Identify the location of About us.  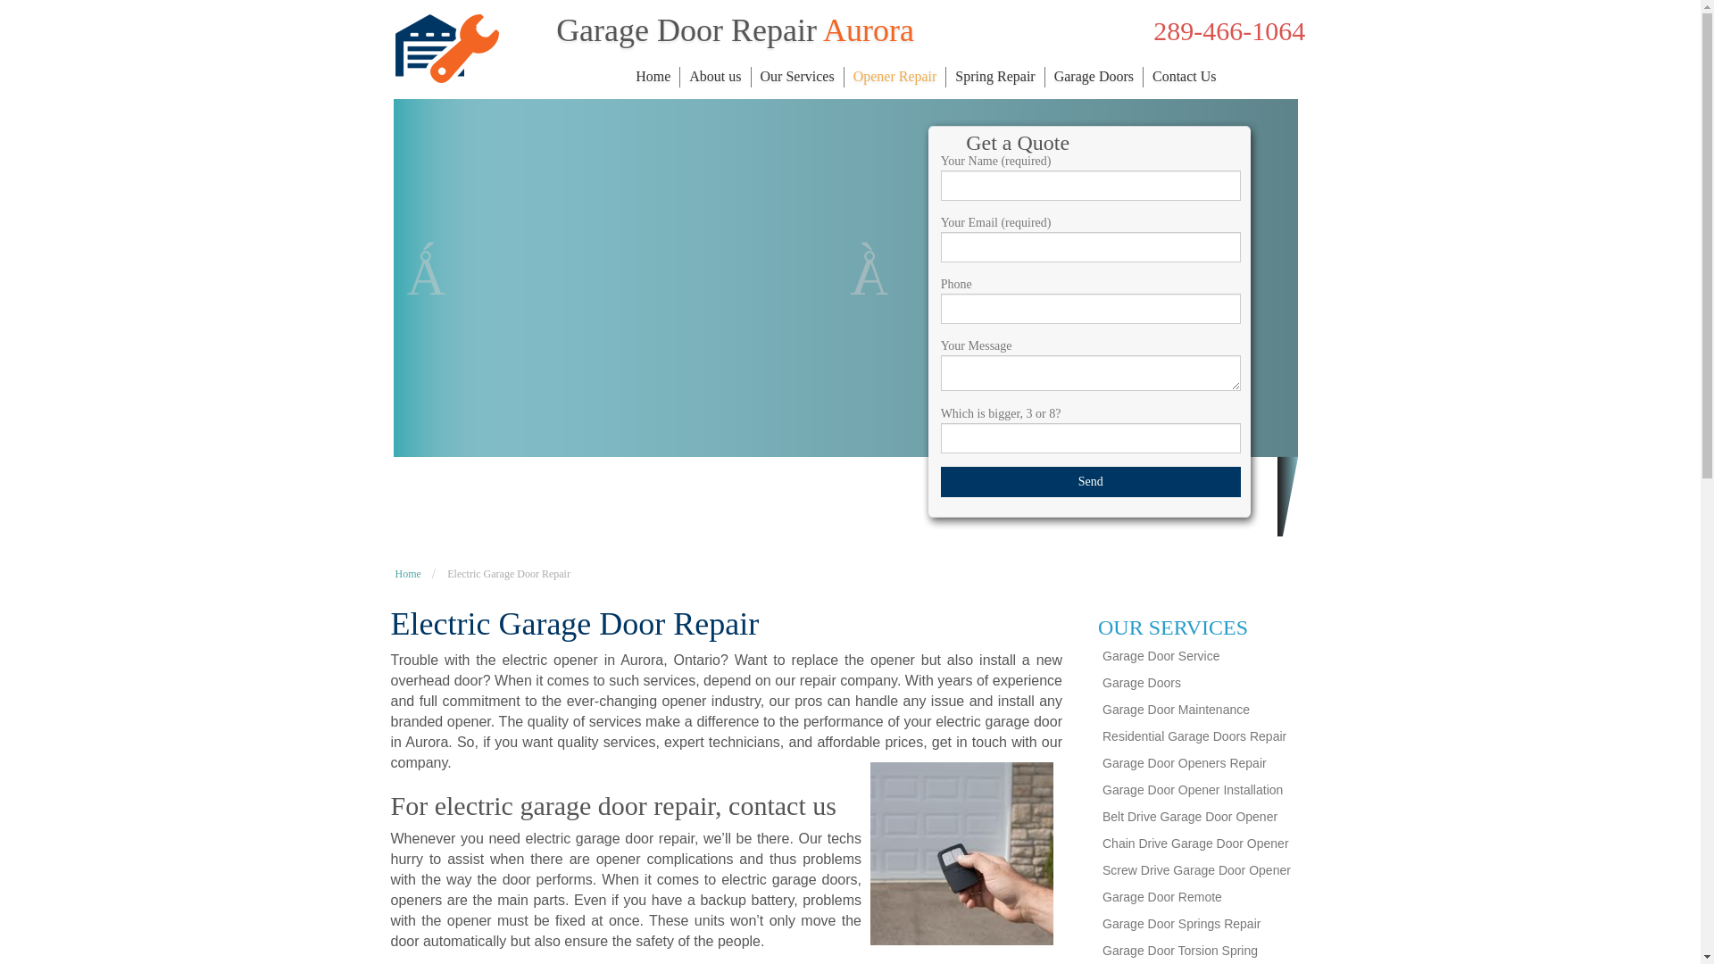
(717, 77).